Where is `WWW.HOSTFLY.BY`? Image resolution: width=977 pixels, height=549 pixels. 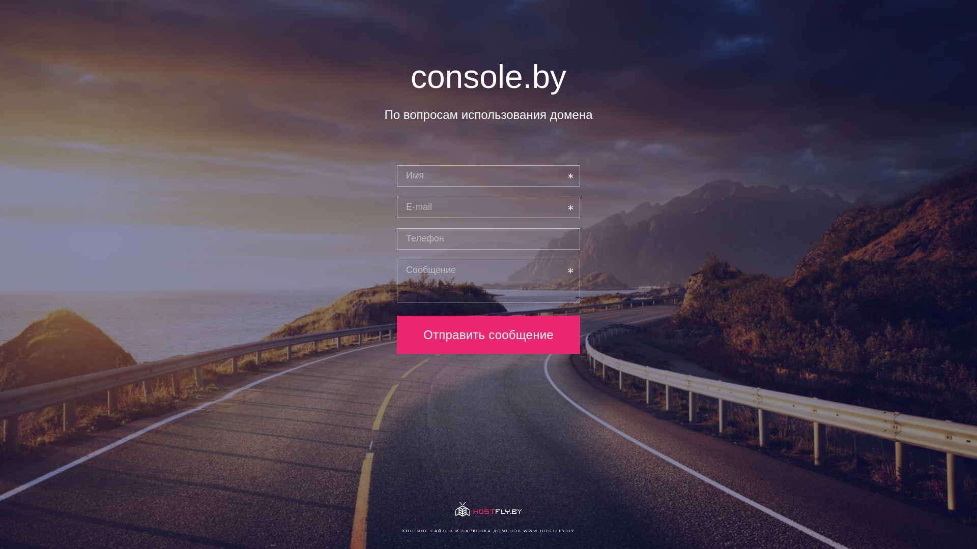
WWW.HOSTFLY.BY is located at coordinates (550, 531).